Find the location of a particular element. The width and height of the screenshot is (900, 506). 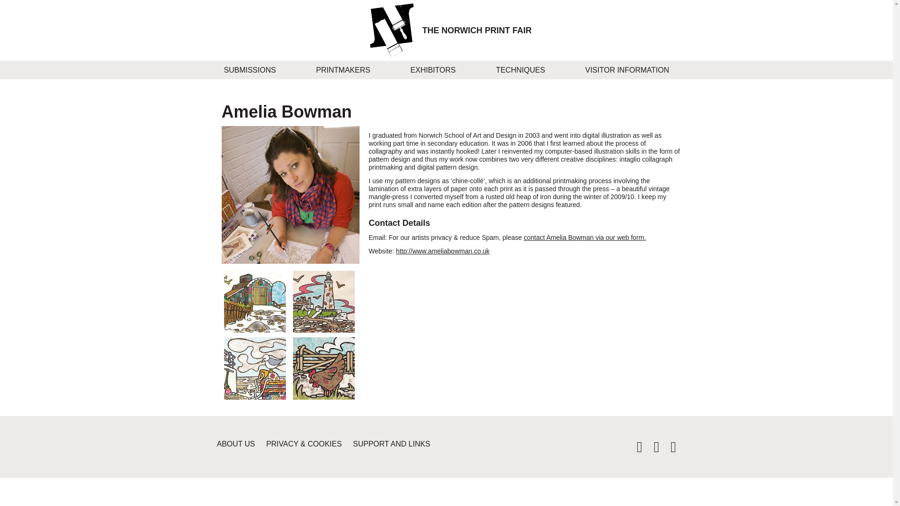

instagram is located at coordinates (669, 449).